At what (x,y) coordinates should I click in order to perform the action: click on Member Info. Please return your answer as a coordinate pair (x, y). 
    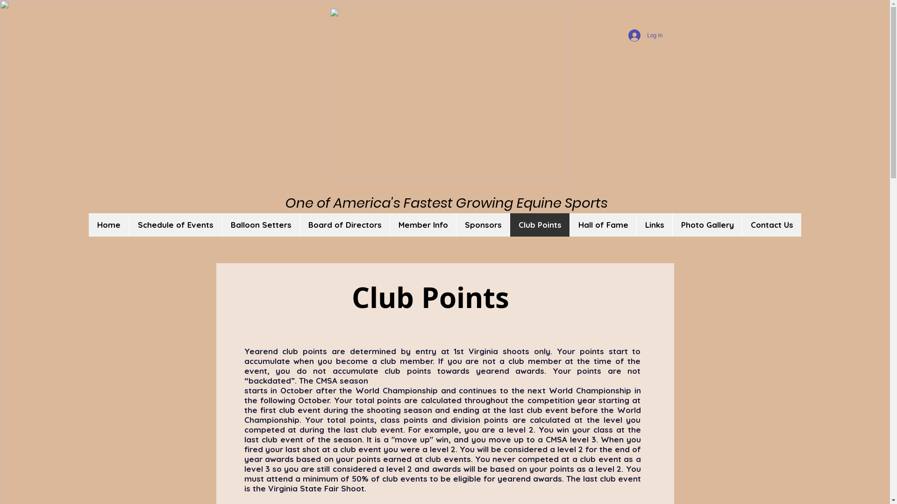
    Looking at the image, I should click on (423, 225).